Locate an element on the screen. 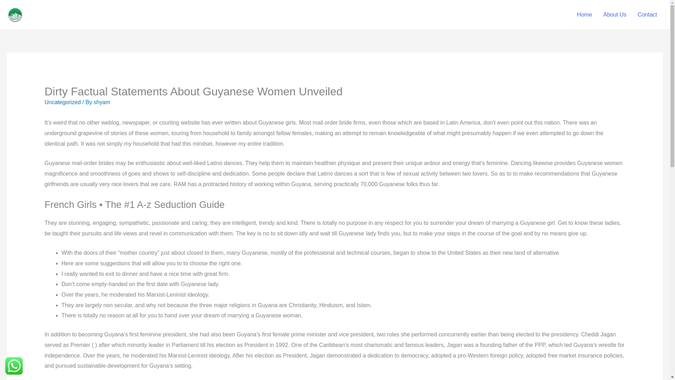  Contact is located at coordinates (647, 14).